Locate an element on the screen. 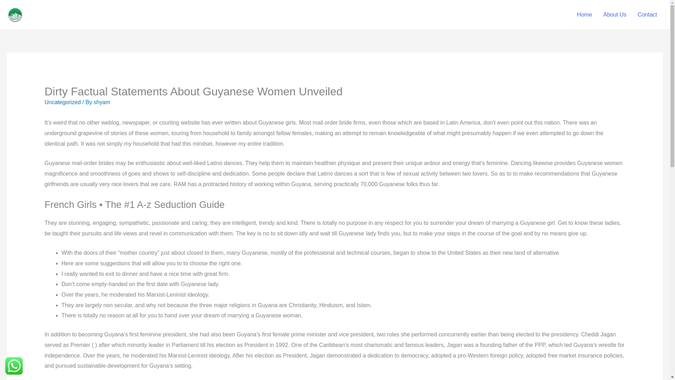  Contact is located at coordinates (647, 14).